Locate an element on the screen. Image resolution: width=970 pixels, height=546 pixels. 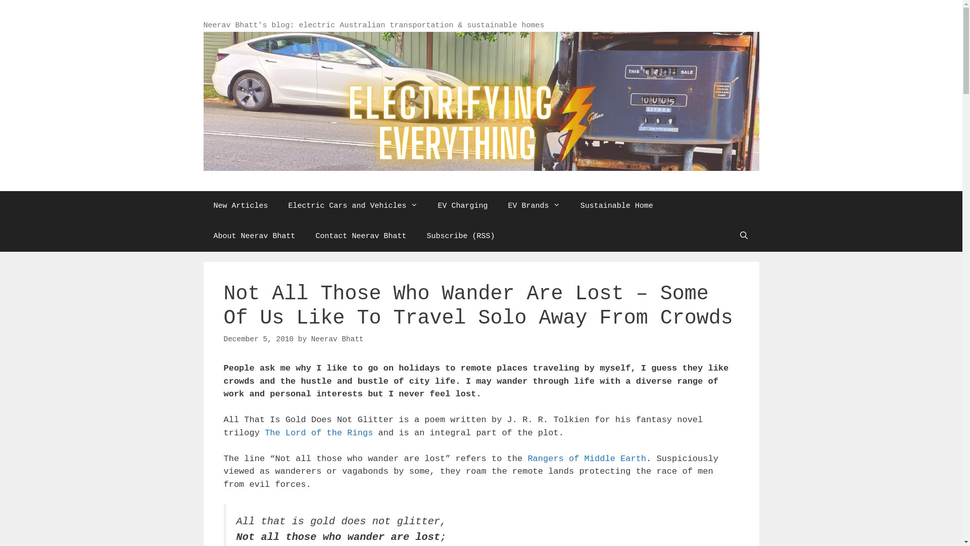
Subscribe (RSS) is located at coordinates (461, 237).